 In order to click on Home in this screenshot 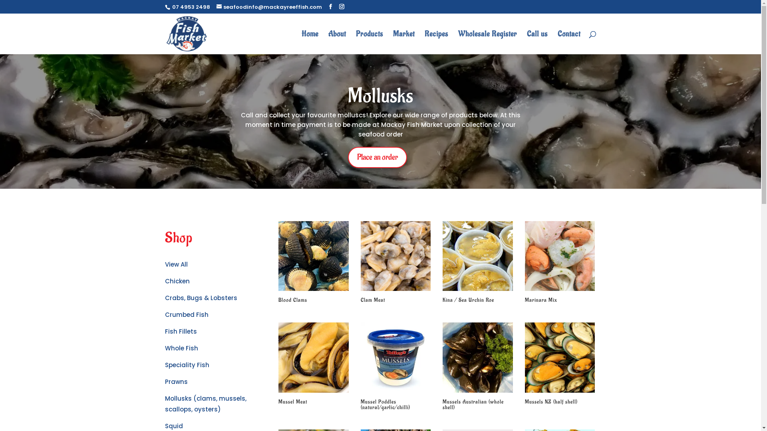, I will do `click(310, 42)`.